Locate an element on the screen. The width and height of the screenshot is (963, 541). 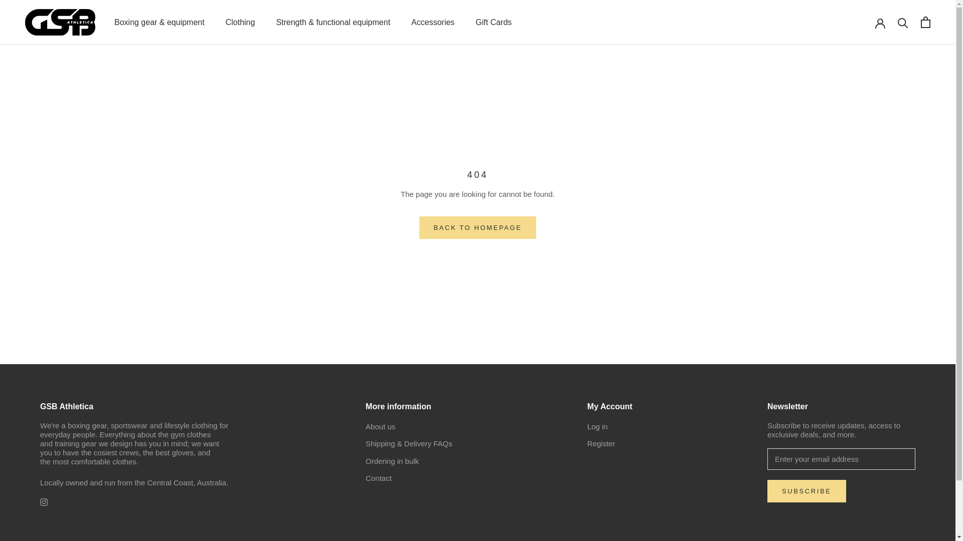
Gift Cards
Gift Cards is located at coordinates (494, 22).